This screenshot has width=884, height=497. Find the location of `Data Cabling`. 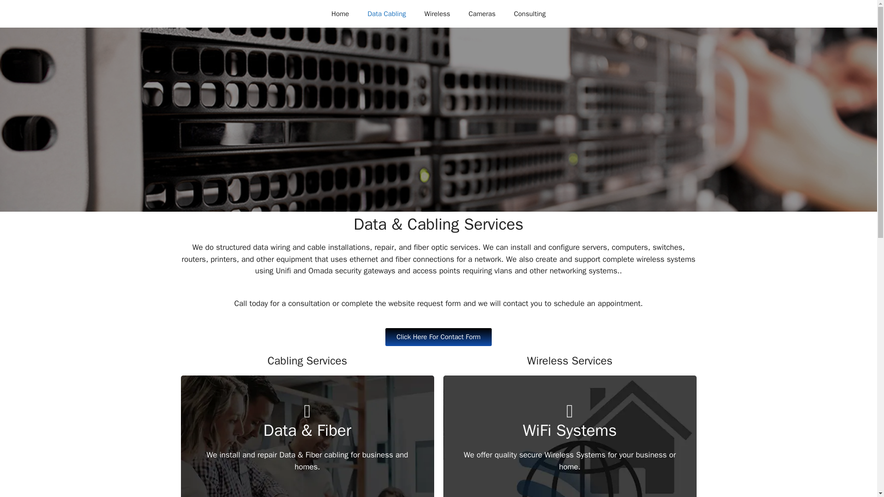

Data Cabling is located at coordinates (387, 14).